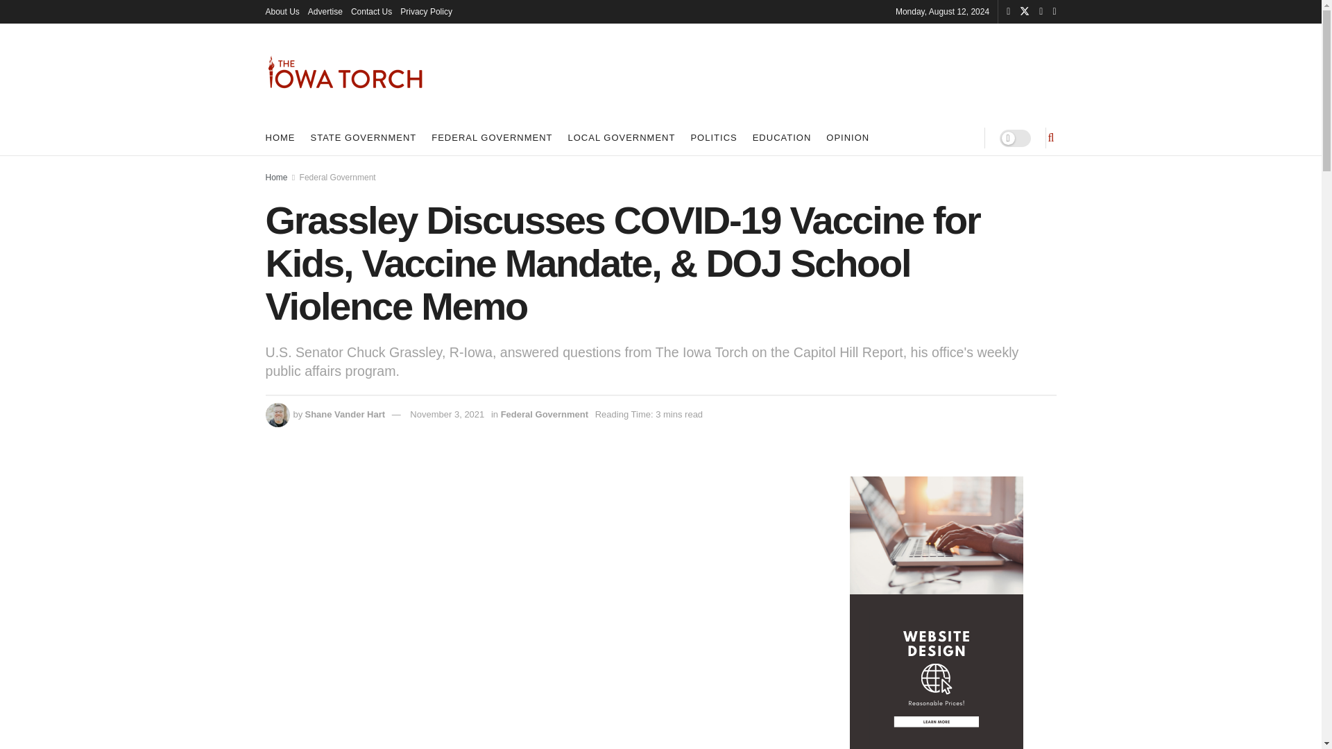 The image size is (1332, 749). What do you see at coordinates (276, 178) in the screenshot?
I see `Home` at bounding box center [276, 178].